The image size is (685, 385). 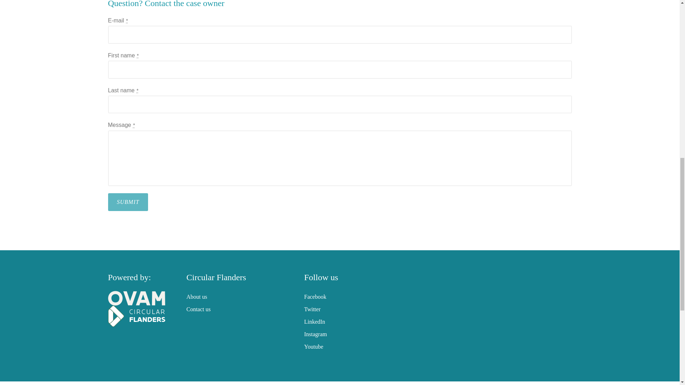 What do you see at coordinates (315, 334) in the screenshot?
I see `Instagram` at bounding box center [315, 334].